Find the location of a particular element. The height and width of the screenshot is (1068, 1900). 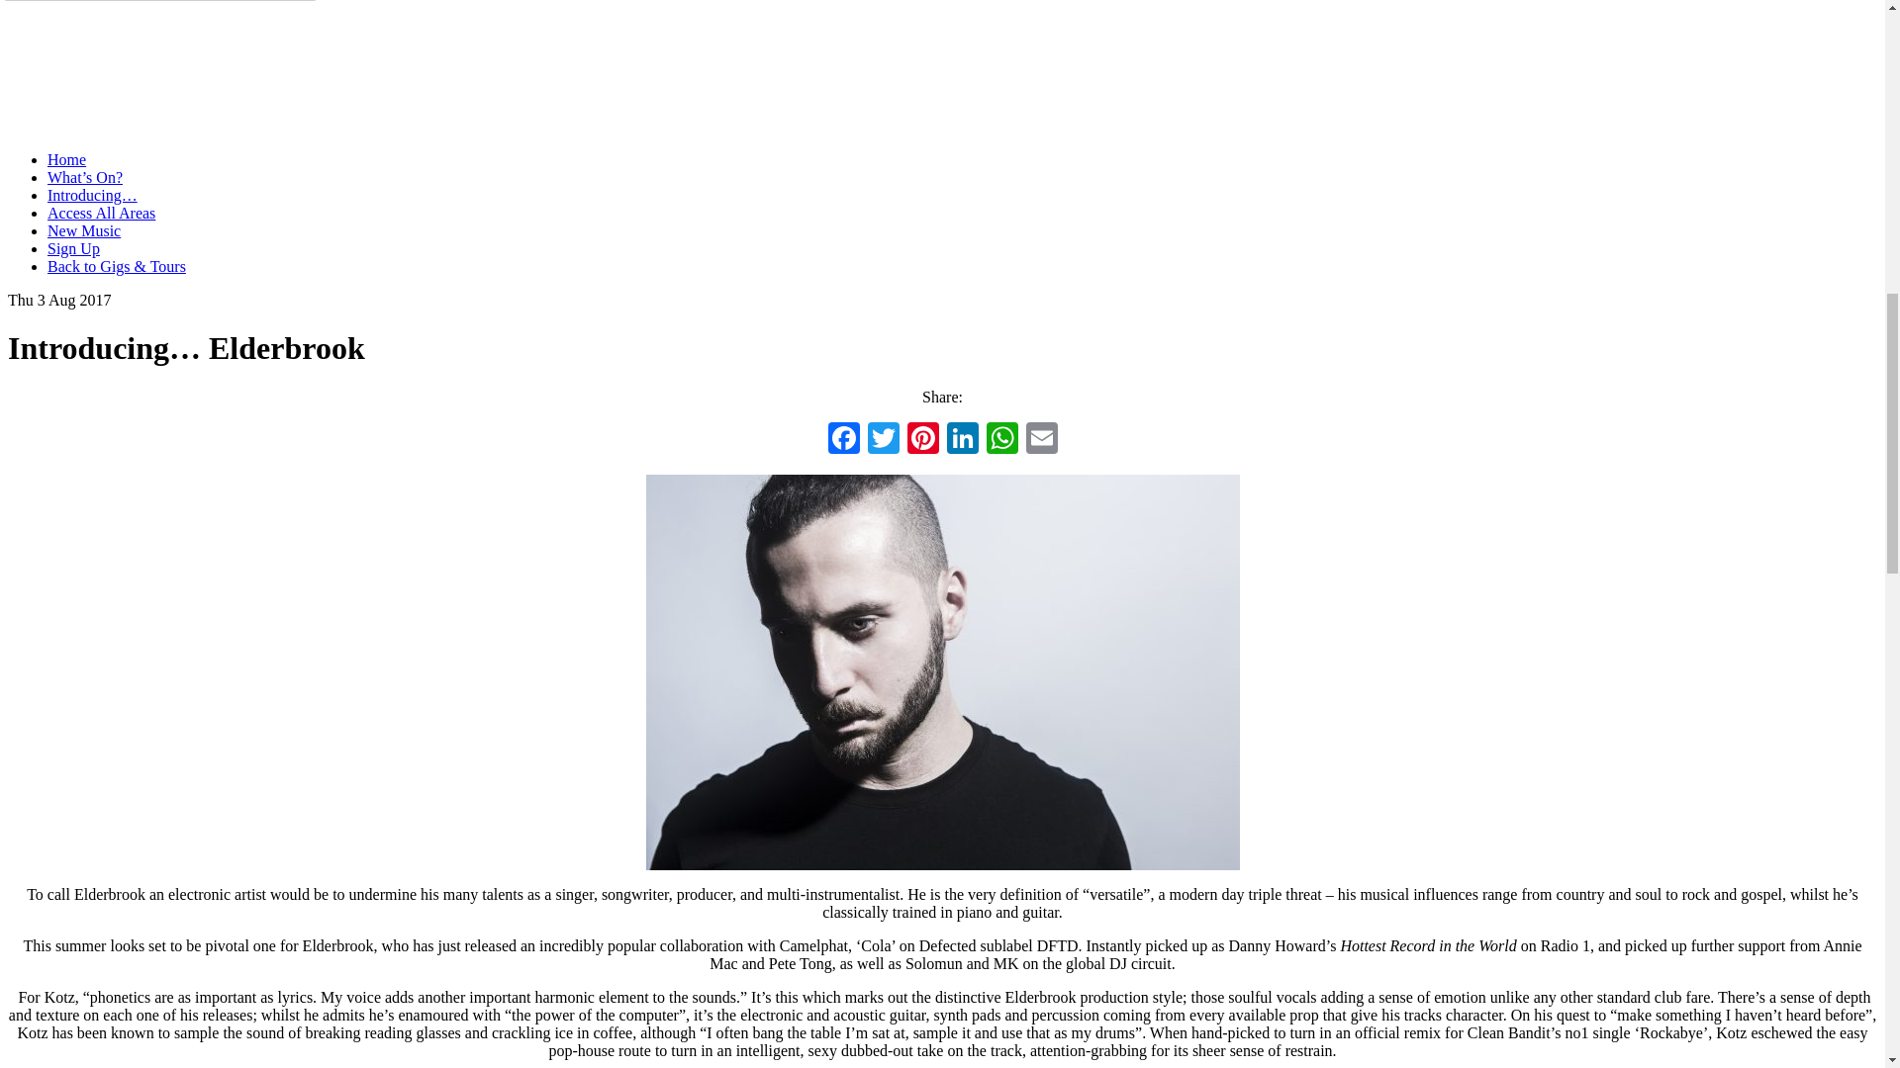

Pinterest is located at coordinates (922, 440).